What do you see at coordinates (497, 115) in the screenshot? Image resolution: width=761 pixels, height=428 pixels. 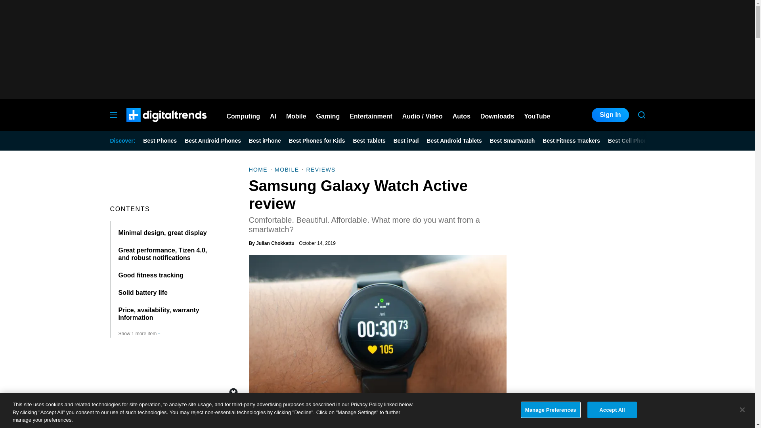 I see `Downloads` at bounding box center [497, 115].